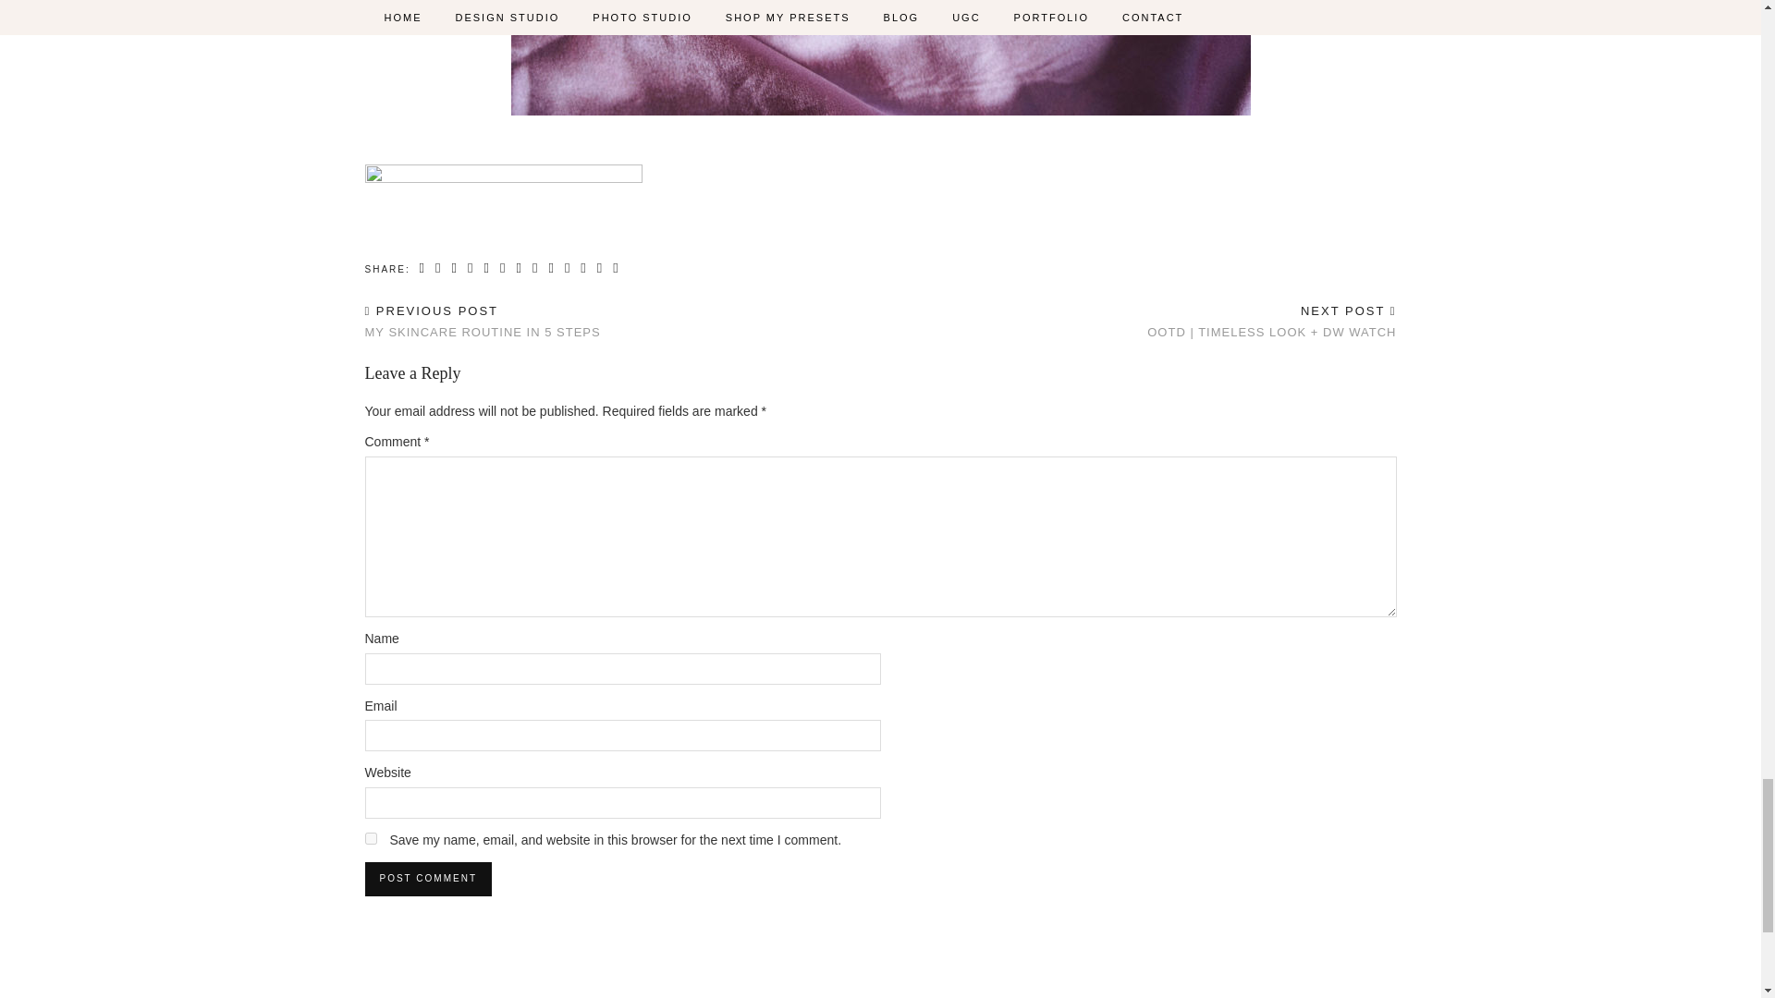 This screenshot has width=1775, height=998. Describe the element at coordinates (582, 268) in the screenshot. I see `Share on digg` at that location.